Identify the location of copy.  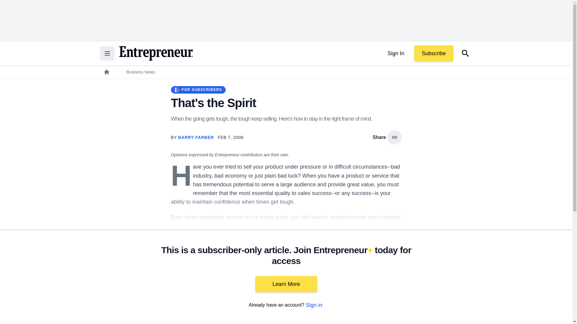
(394, 137).